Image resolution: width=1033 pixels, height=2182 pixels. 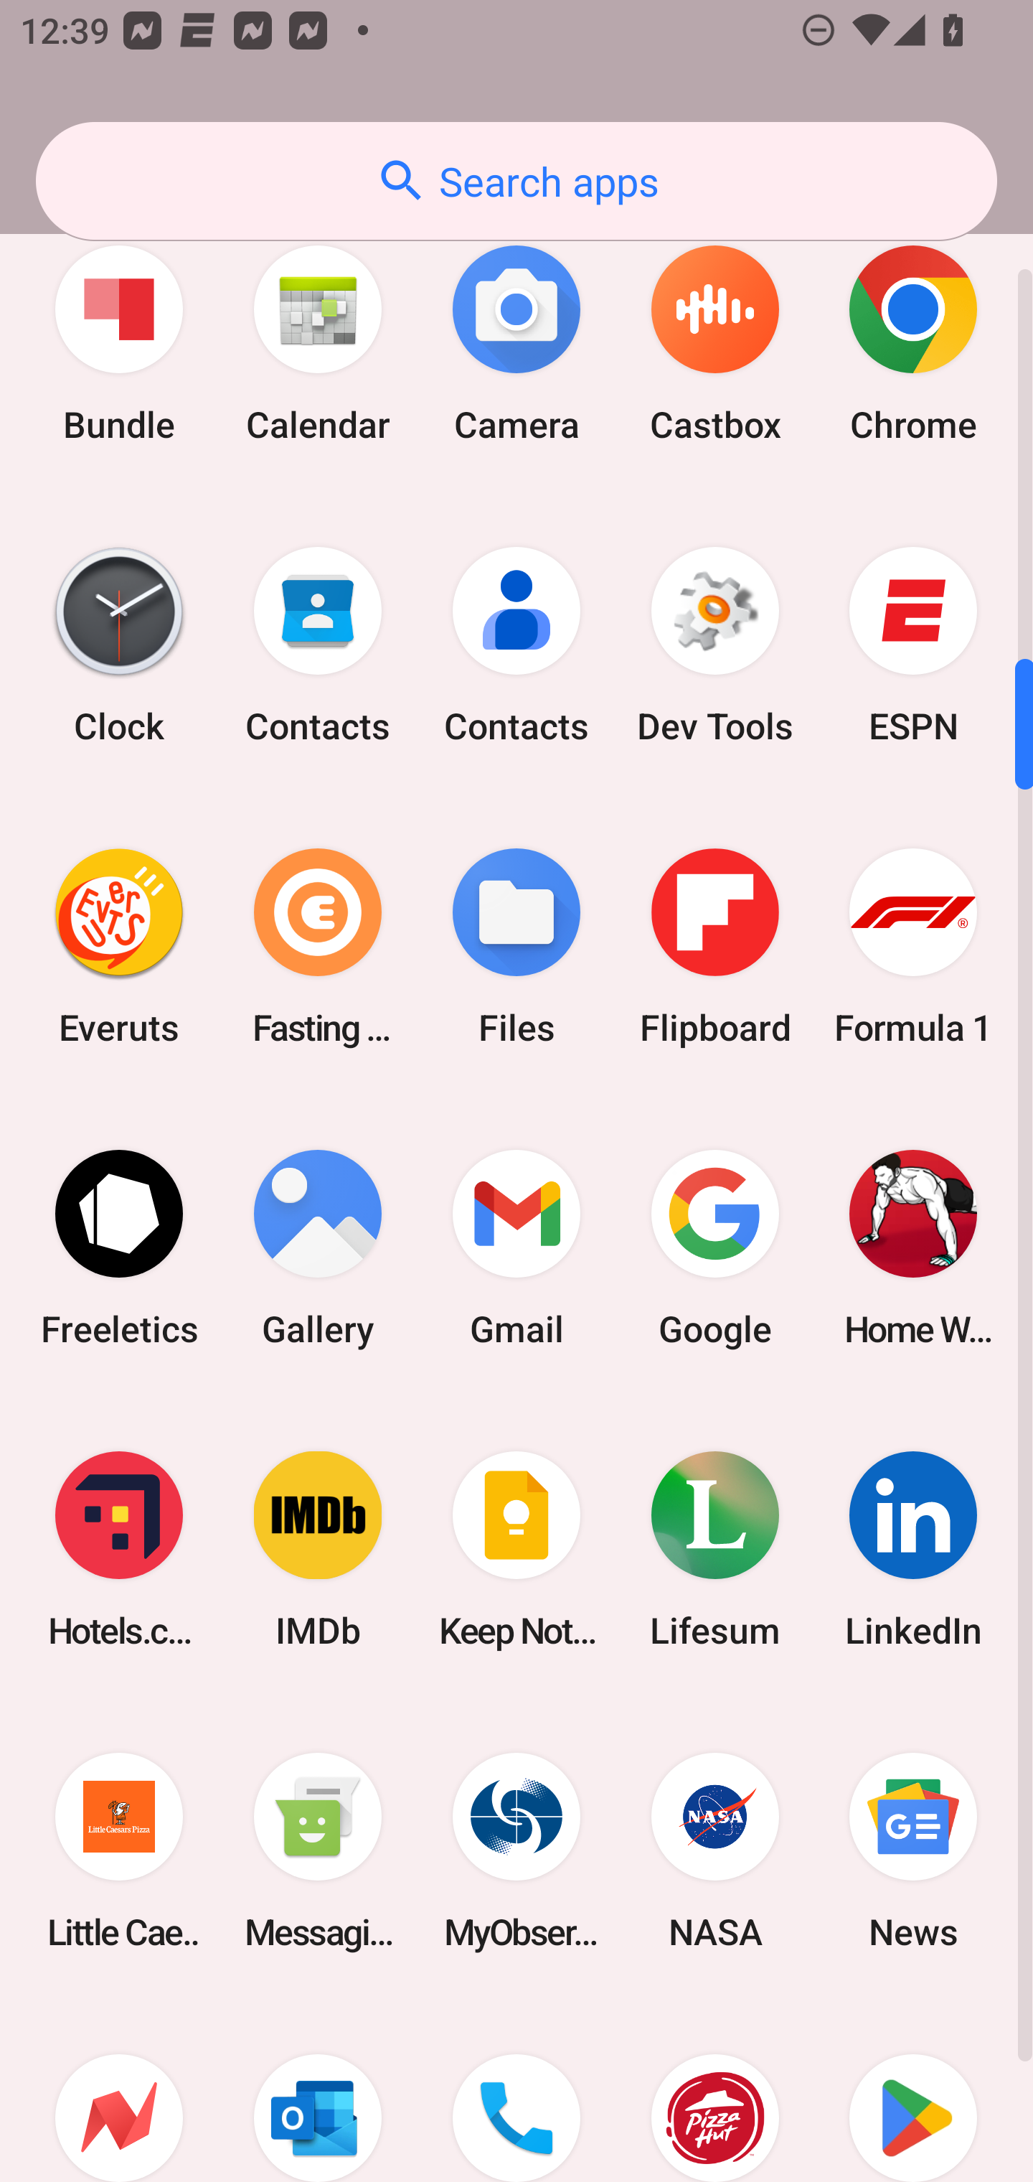 I want to click on Fasting Coach, so click(x=318, y=947).